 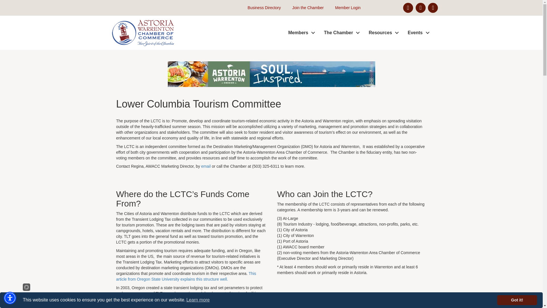 I want to click on Events, so click(x=417, y=33).